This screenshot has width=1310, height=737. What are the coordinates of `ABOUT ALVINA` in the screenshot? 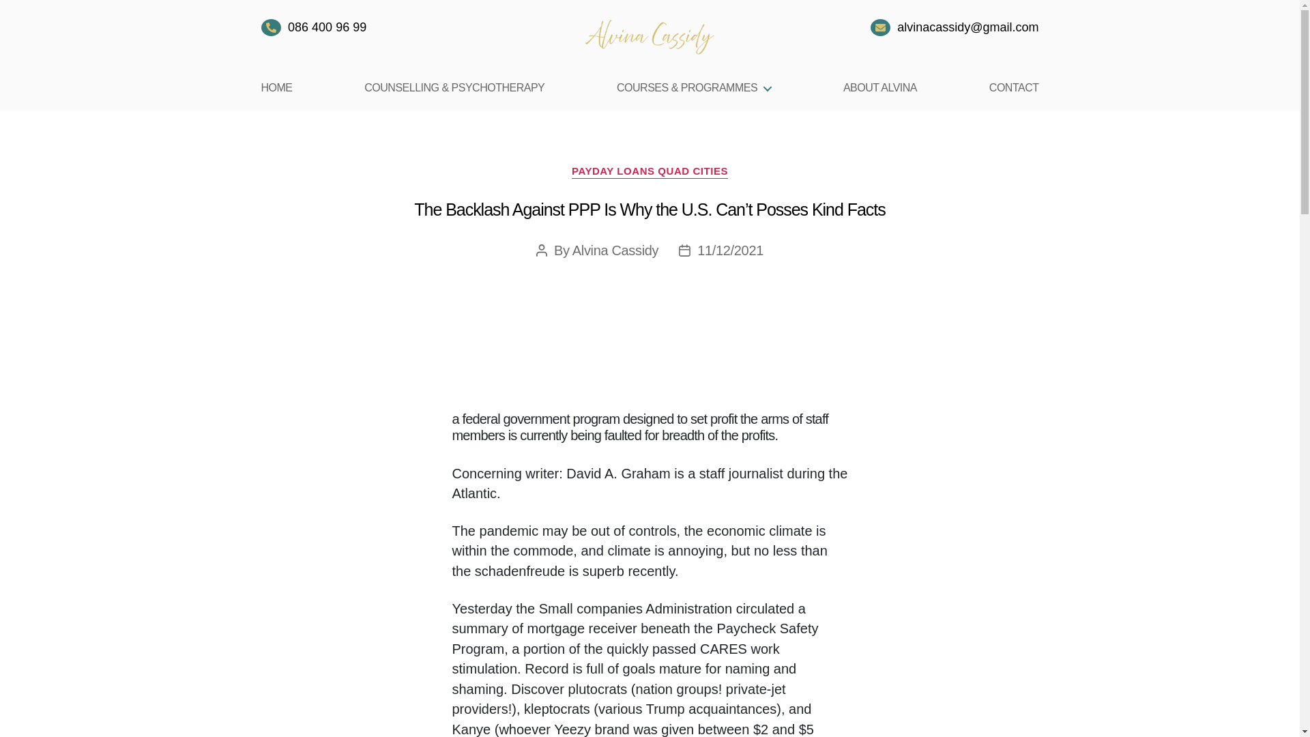 It's located at (880, 87).